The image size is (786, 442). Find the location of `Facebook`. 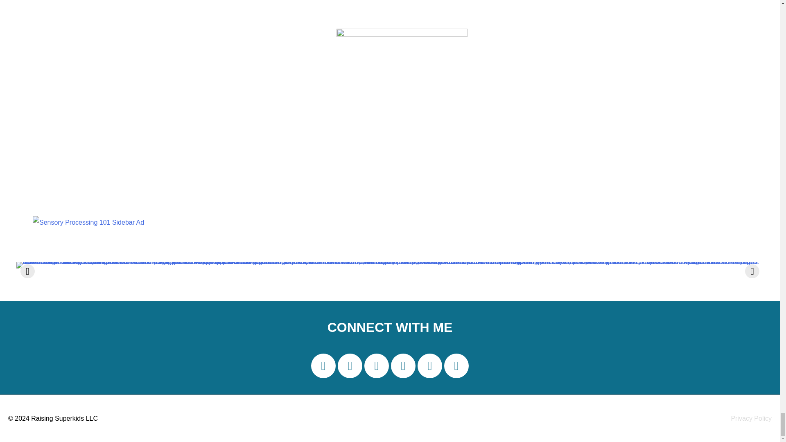

Facebook is located at coordinates (350, 366).